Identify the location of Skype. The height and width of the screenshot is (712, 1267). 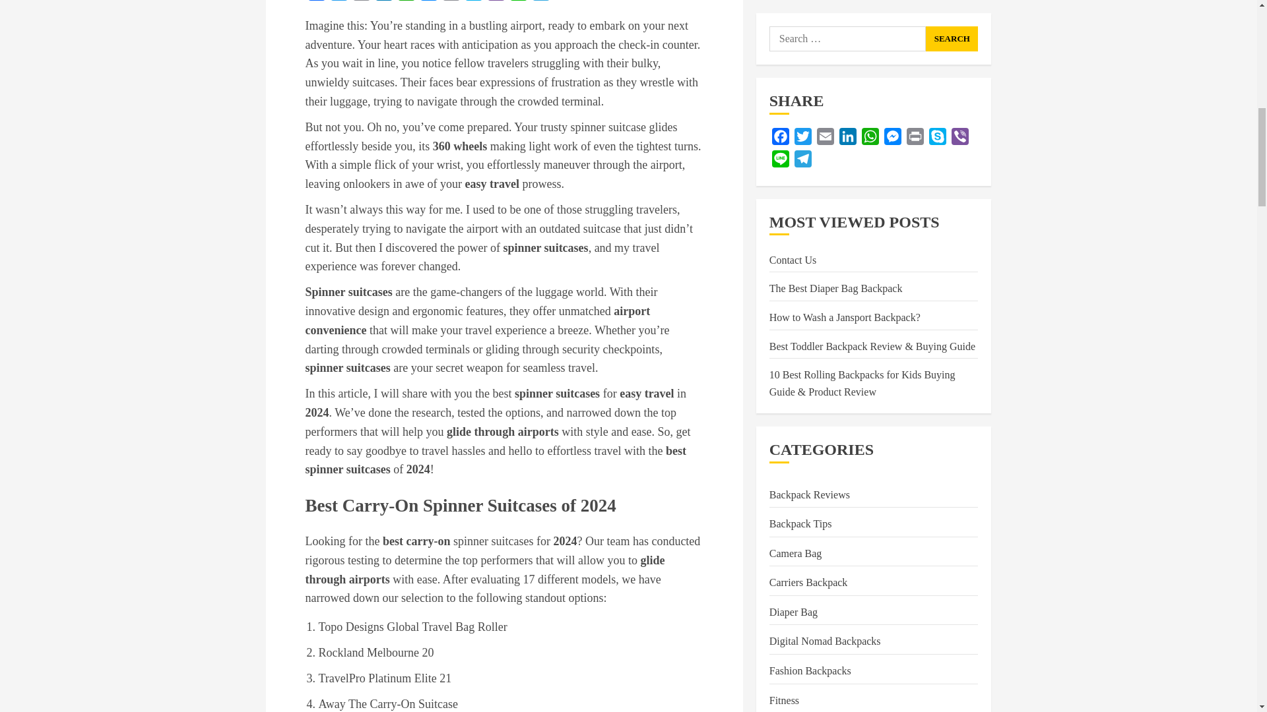
(472, 3).